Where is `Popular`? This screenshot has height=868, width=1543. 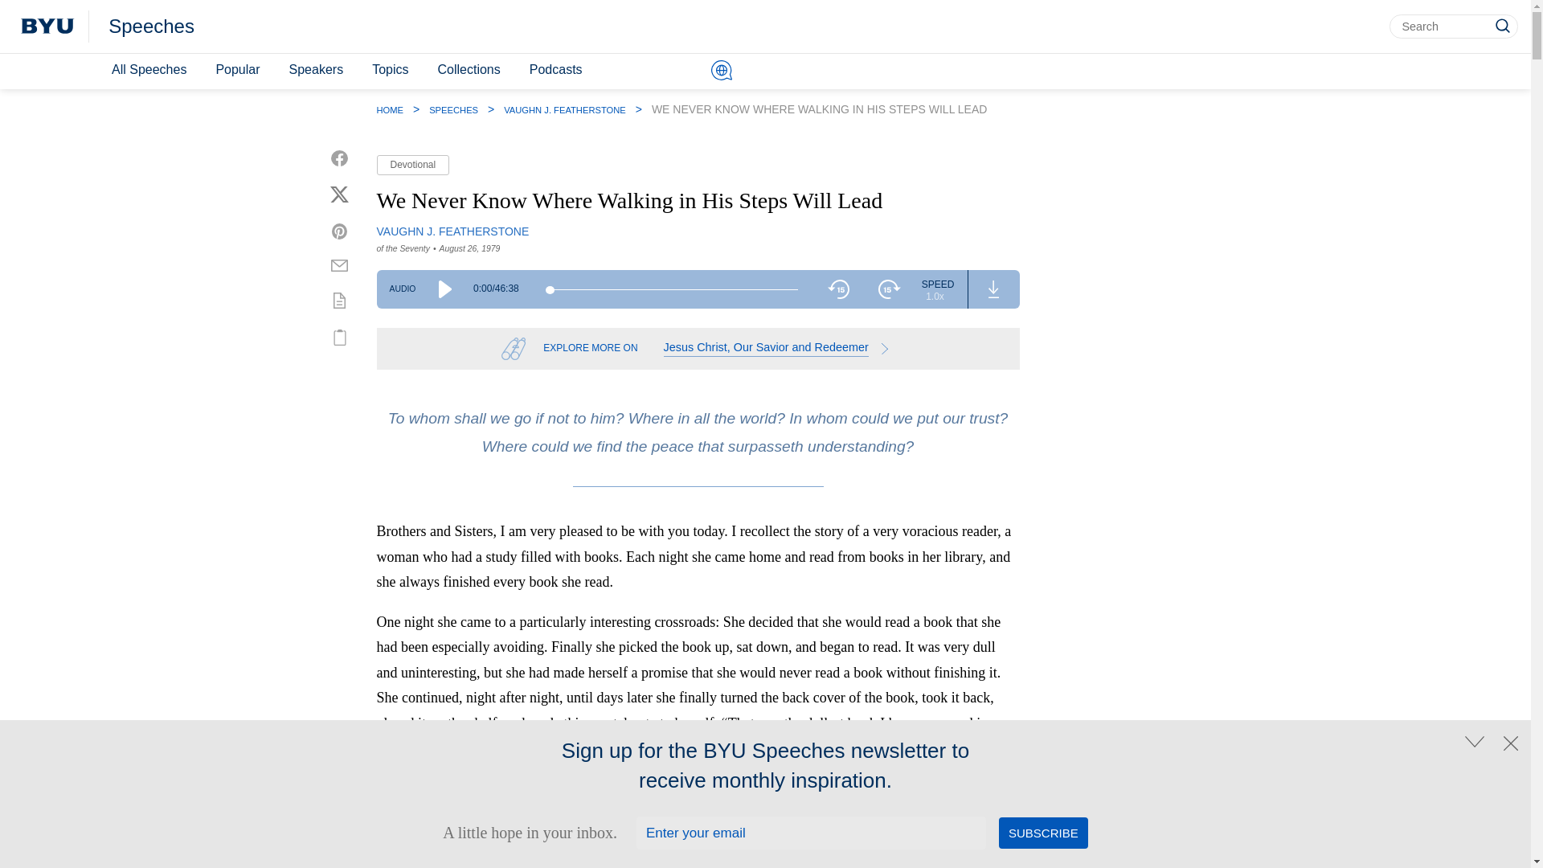 Popular is located at coordinates (236, 70).